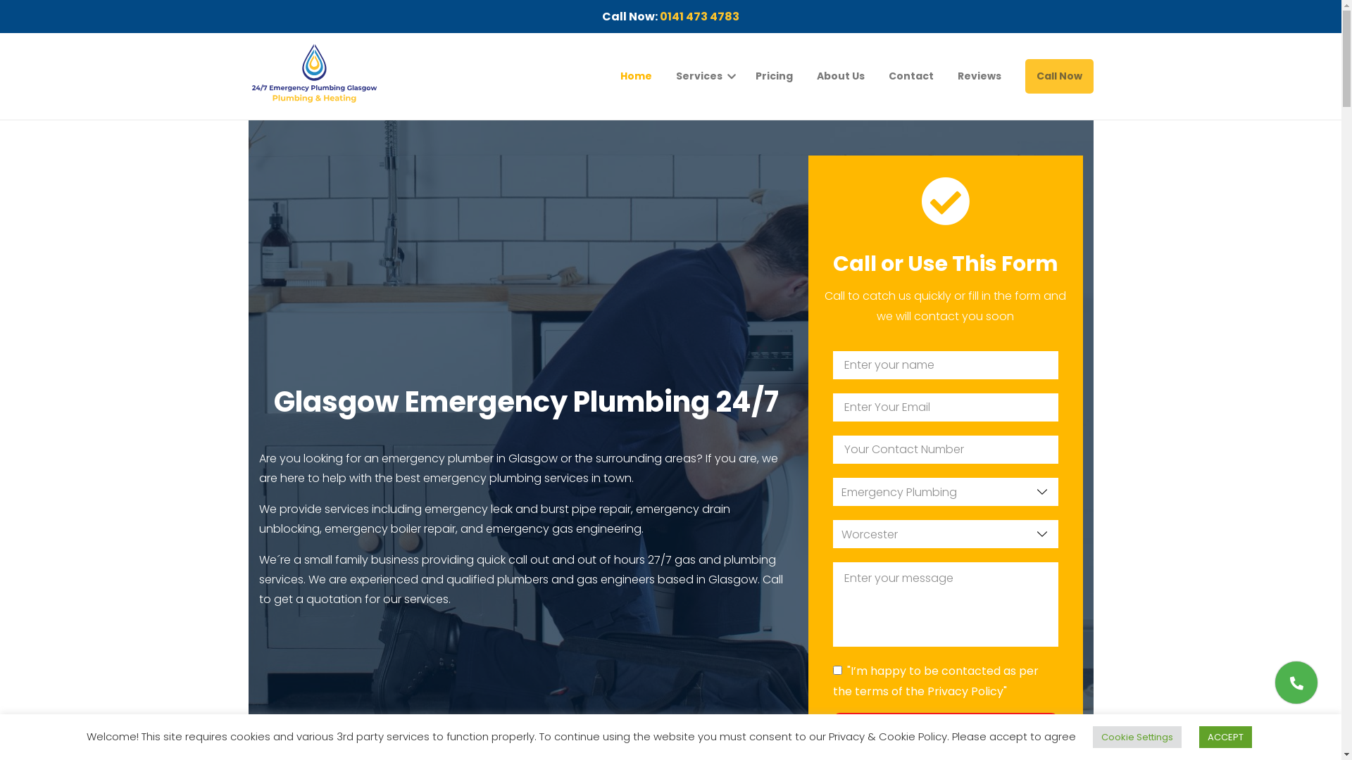 Image resolution: width=1352 pixels, height=760 pixels. Describe the element at coordinates (841, 76) in the screenshot. I see `About Us` at that location.